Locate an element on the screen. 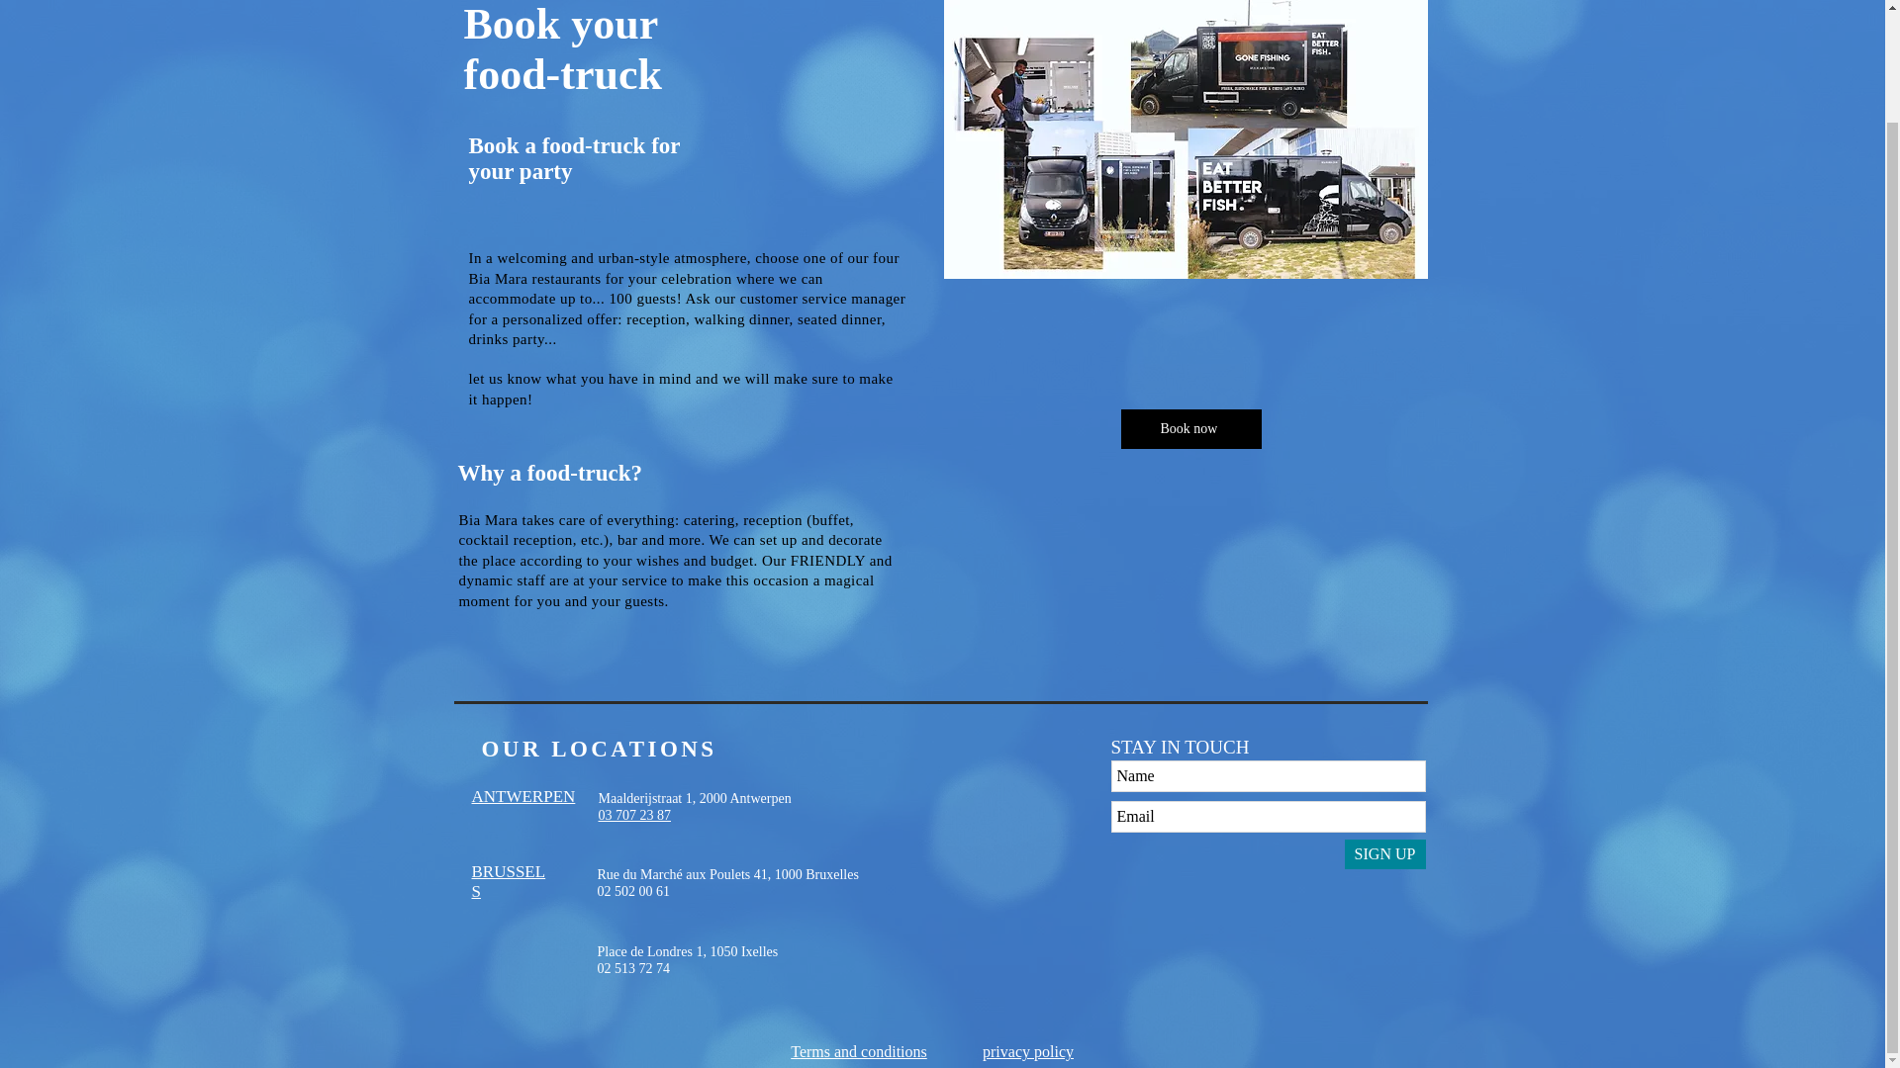  privacy policy is located at coordinates (689, 959).